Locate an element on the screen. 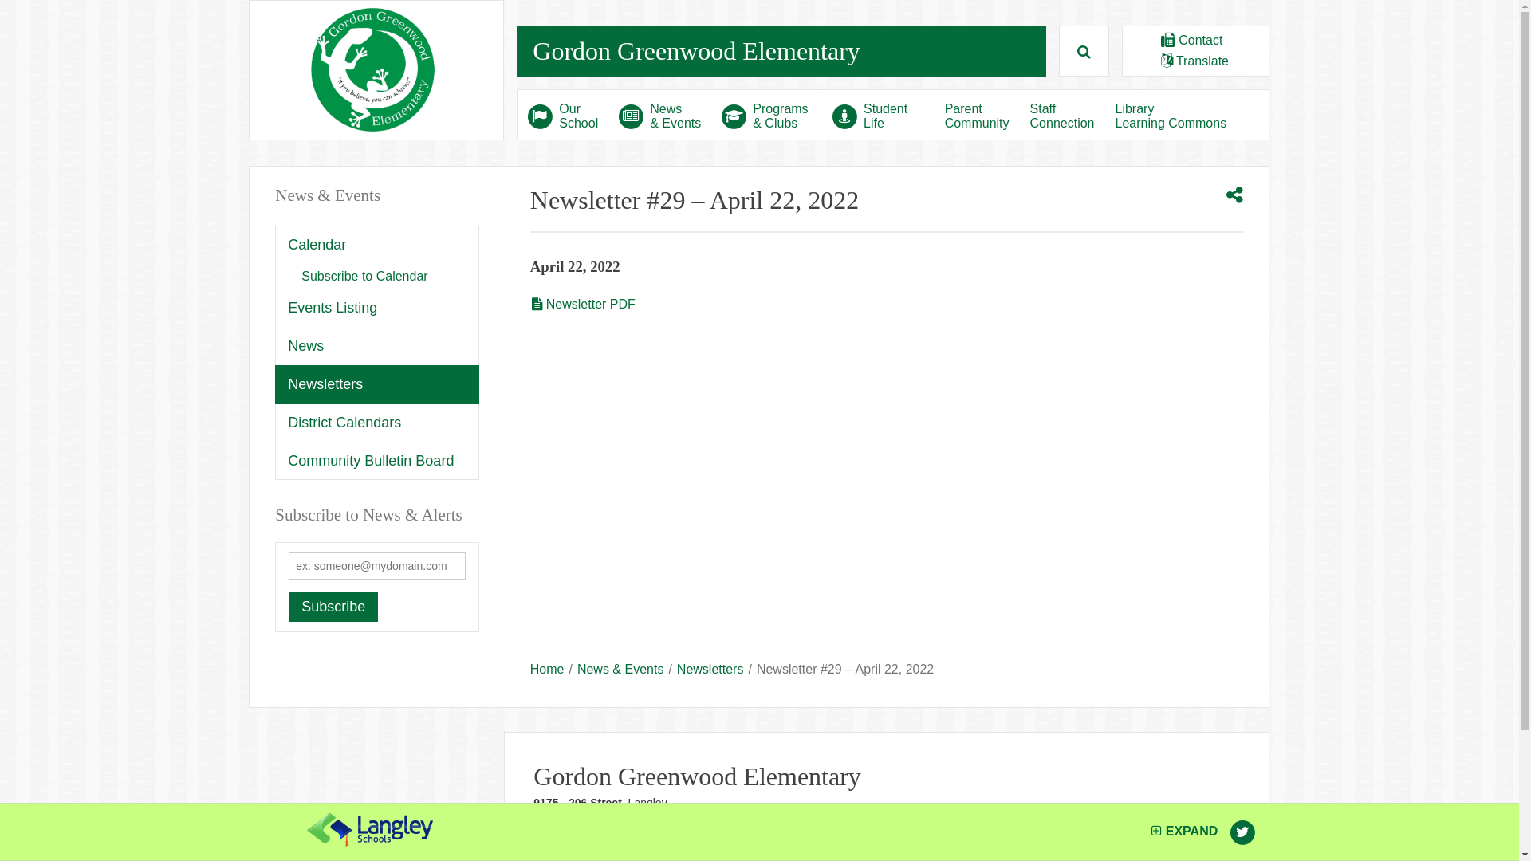 This screenshot has height=861, width=1531. News & Events is located at coordinates (620, 670).